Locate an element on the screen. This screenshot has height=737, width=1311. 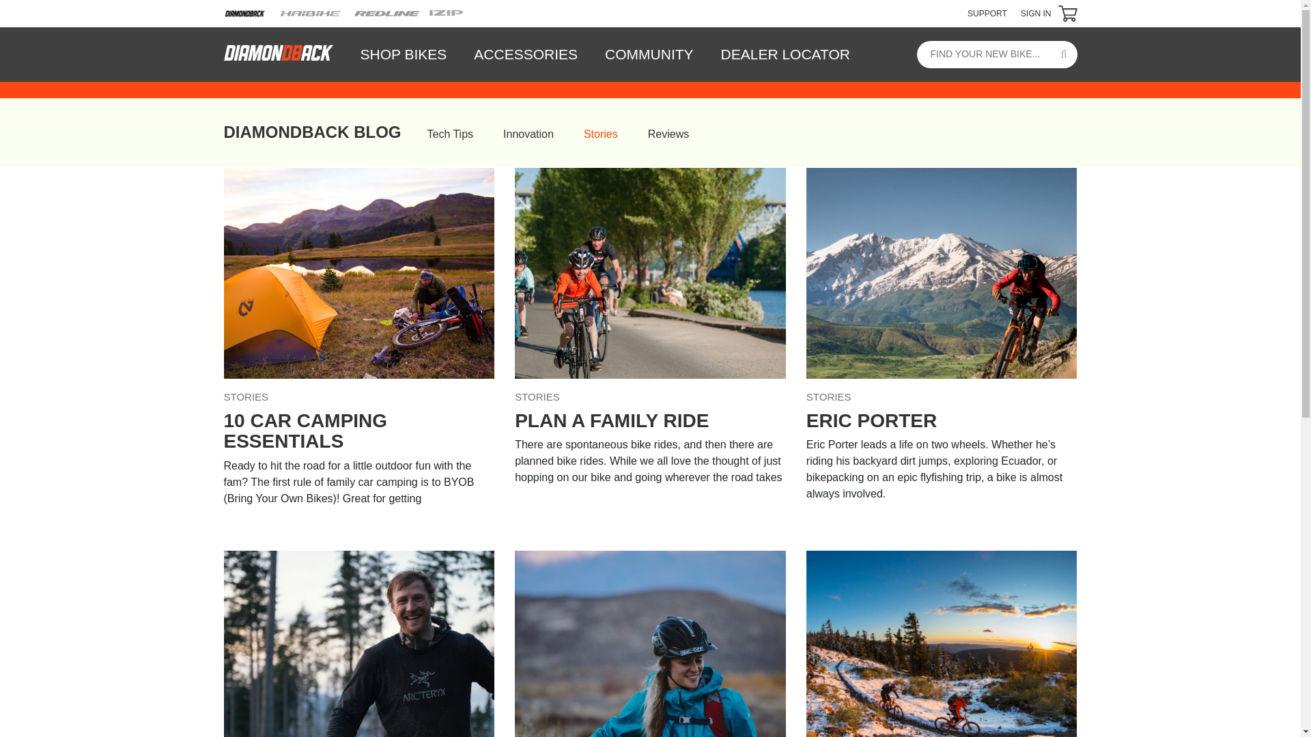
Accessories is located at coordinates (525, 55).